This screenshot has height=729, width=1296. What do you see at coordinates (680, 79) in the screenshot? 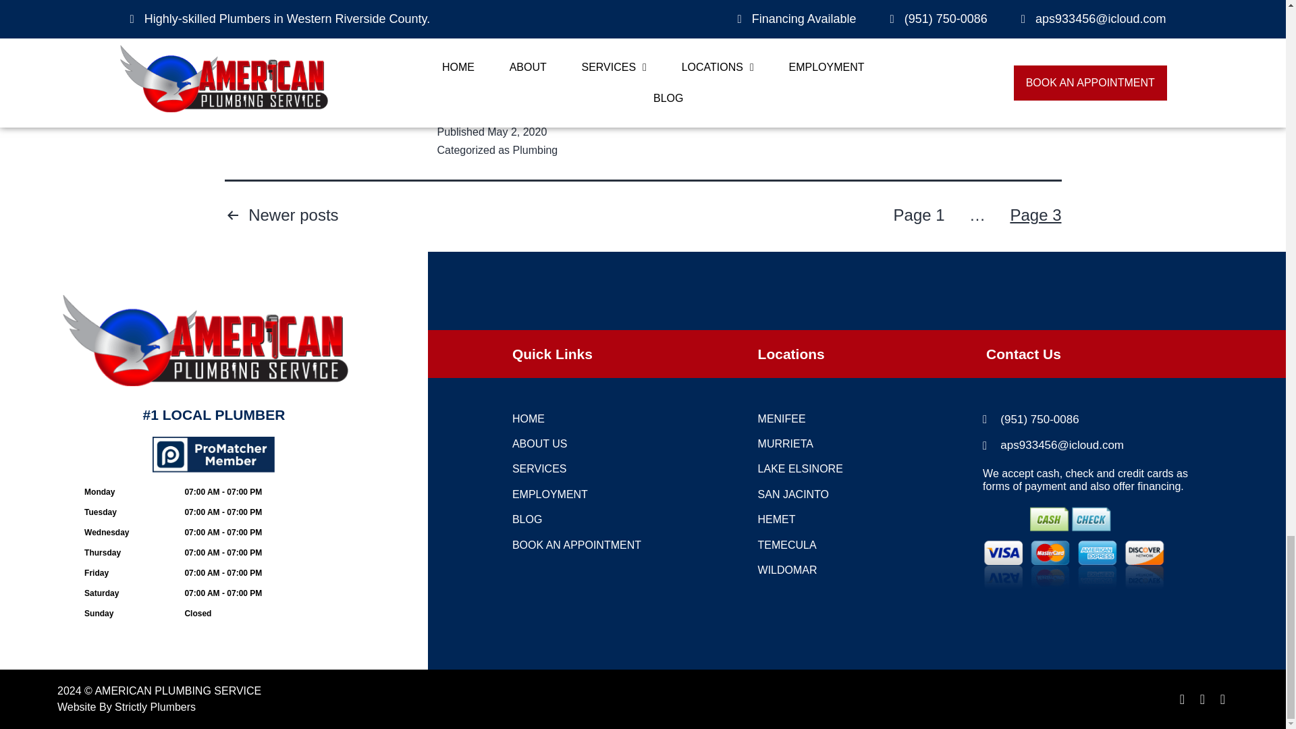
I see `More Options` at bounding box center [680, 79].